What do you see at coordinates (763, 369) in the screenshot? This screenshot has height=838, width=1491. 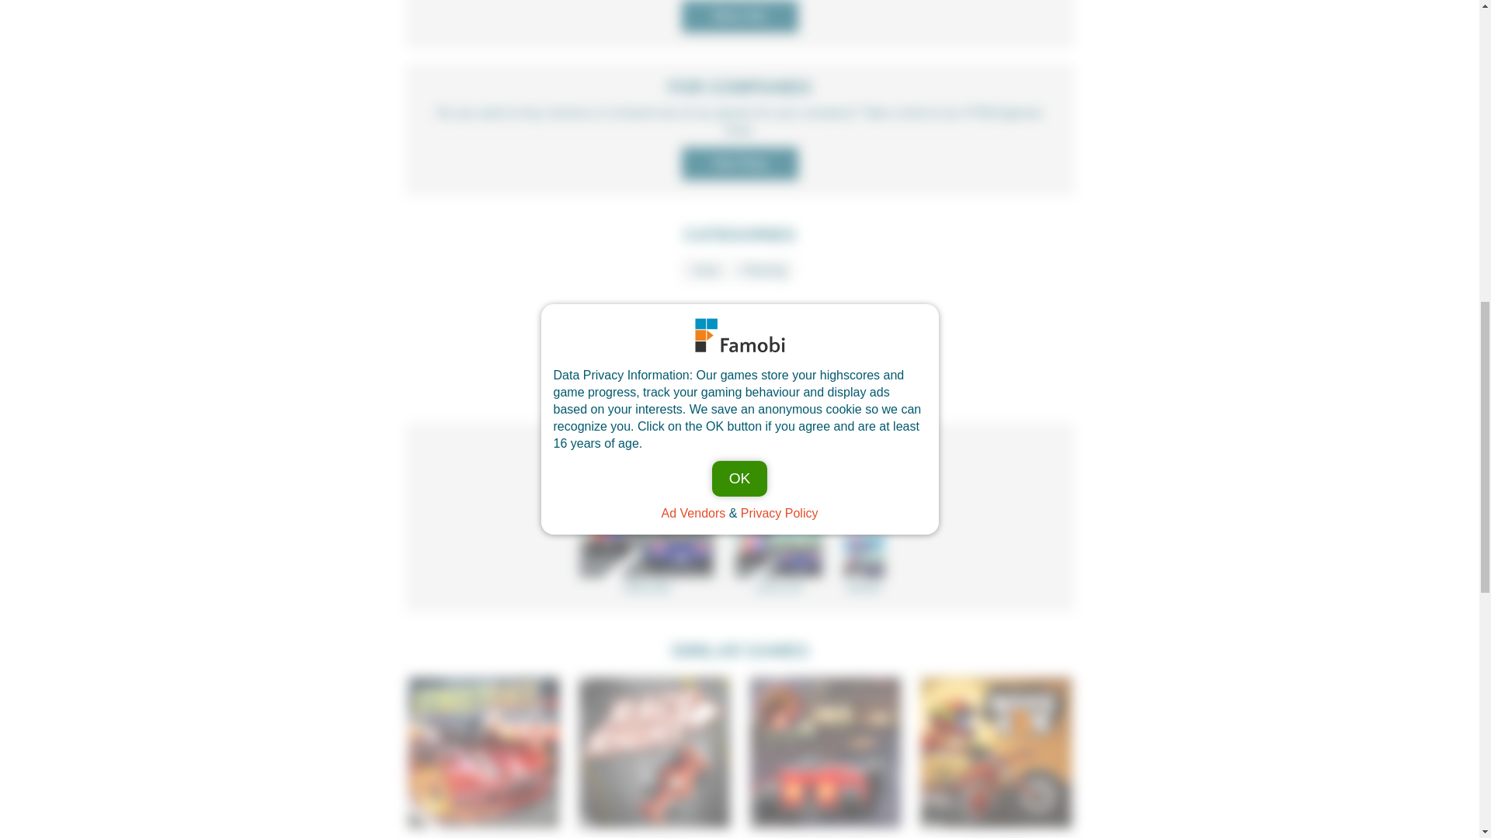 I see `de` at bounding box center [763, 369].